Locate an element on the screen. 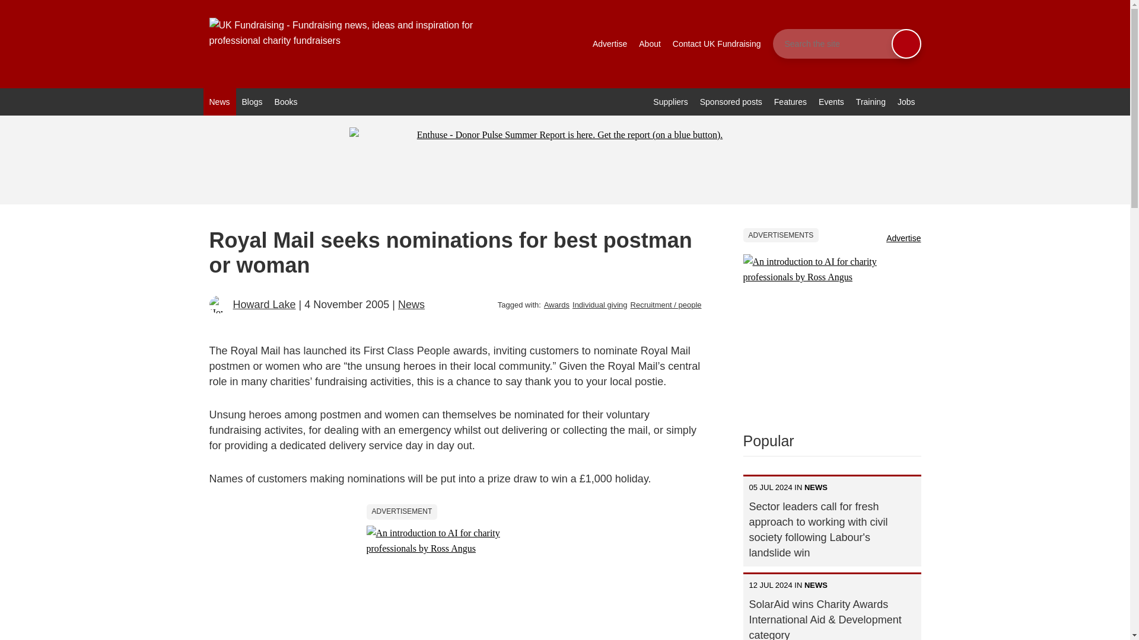 The width and height of the screenshot is (1139, 640). Training is located at coordinates (871, 102).